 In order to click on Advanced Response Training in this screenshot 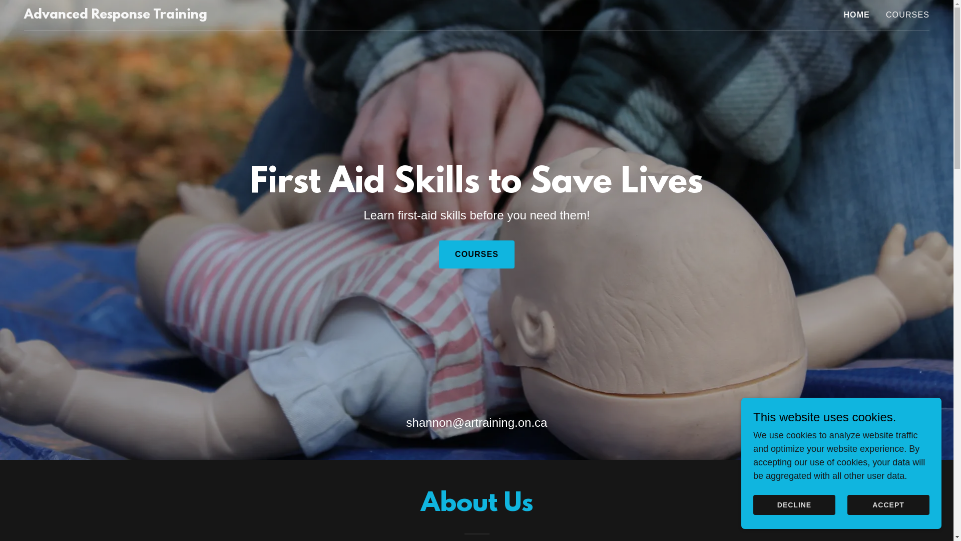, I will do `click(116, 16)`.